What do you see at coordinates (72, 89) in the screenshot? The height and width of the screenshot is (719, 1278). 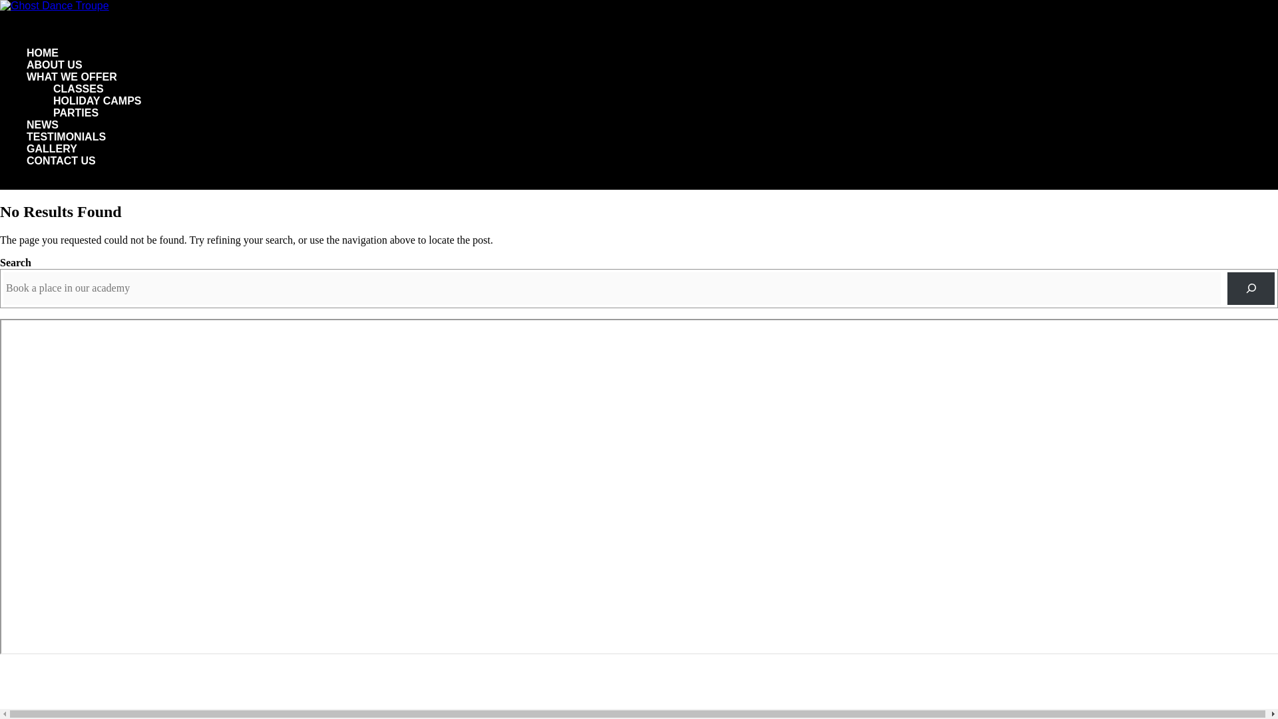 I see `WHAT WE OFFER` at bounding box center [72, 89].